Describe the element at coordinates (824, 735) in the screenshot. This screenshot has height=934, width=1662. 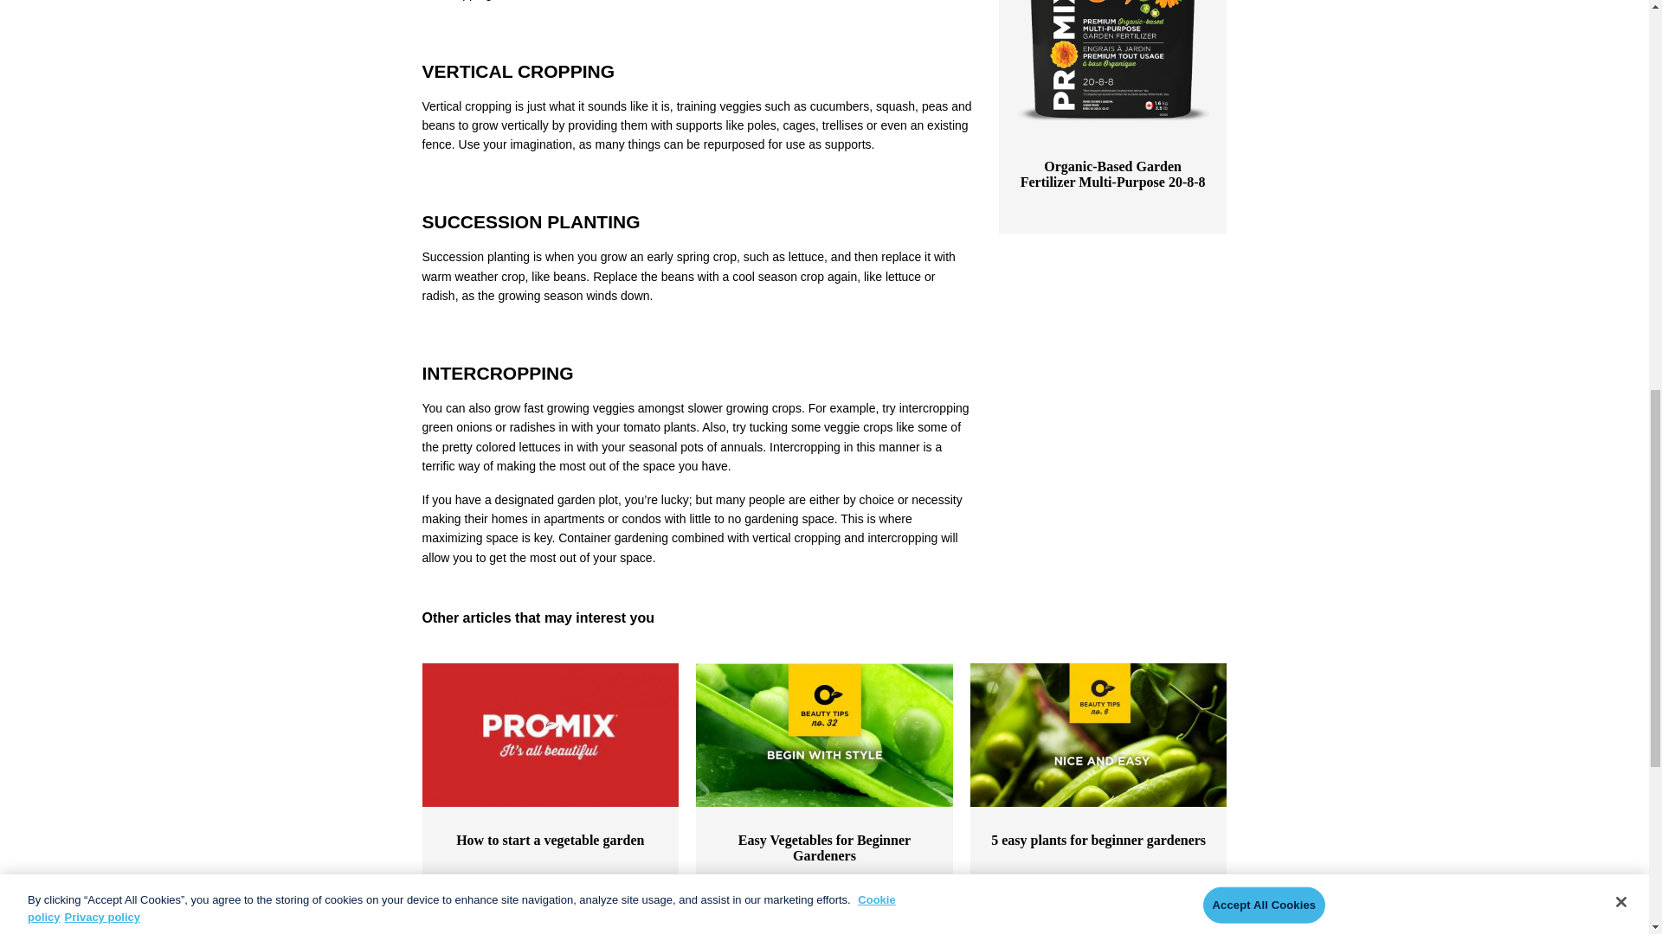
I see `Easy Vegetables for Beginner Gardeners` at that location.